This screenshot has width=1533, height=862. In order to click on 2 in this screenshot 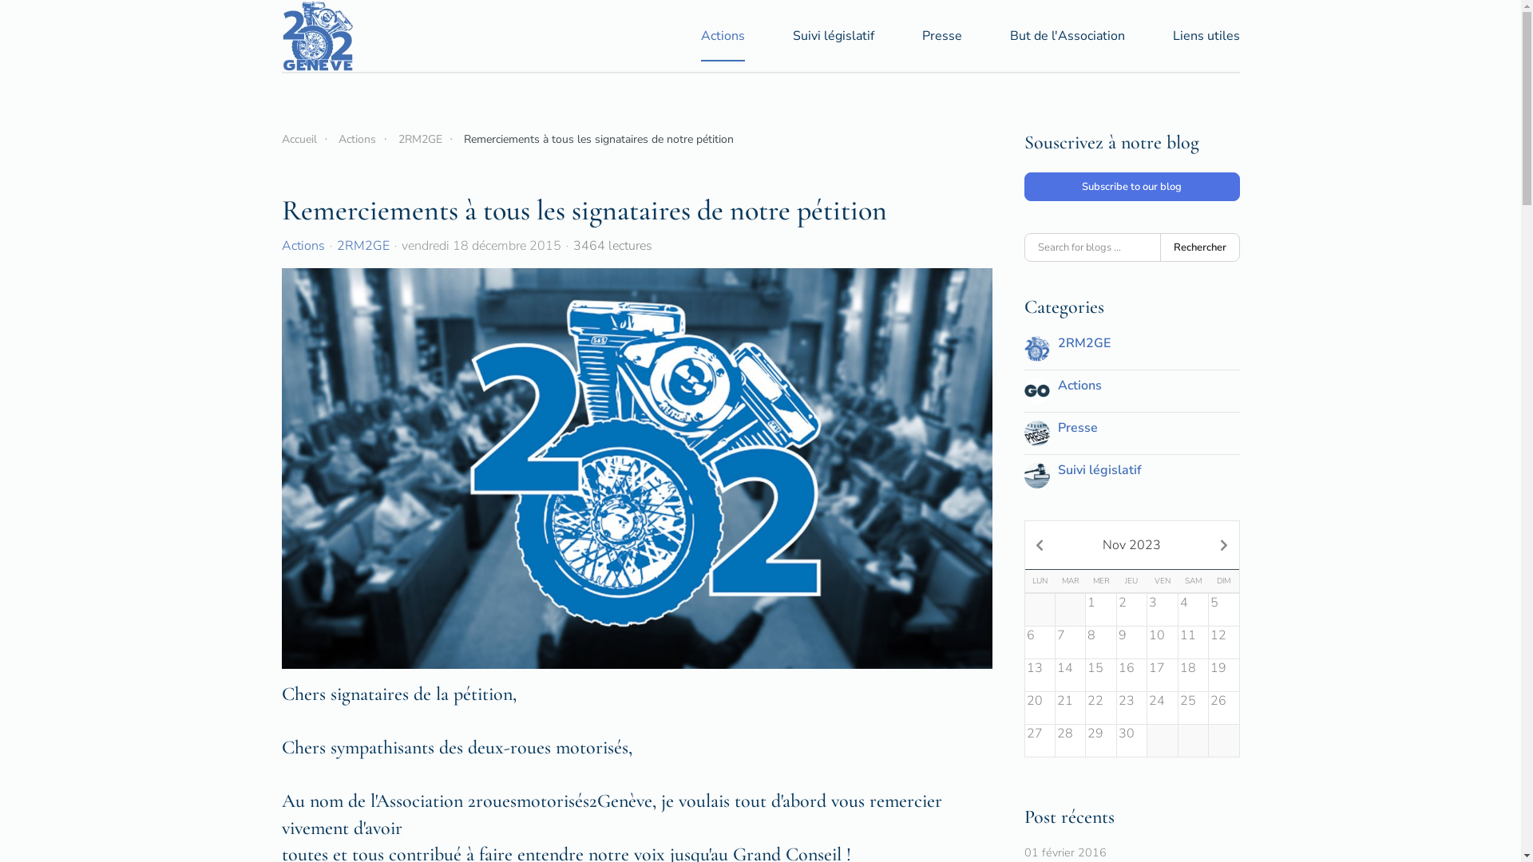, I will do `click(1132, 610)`.